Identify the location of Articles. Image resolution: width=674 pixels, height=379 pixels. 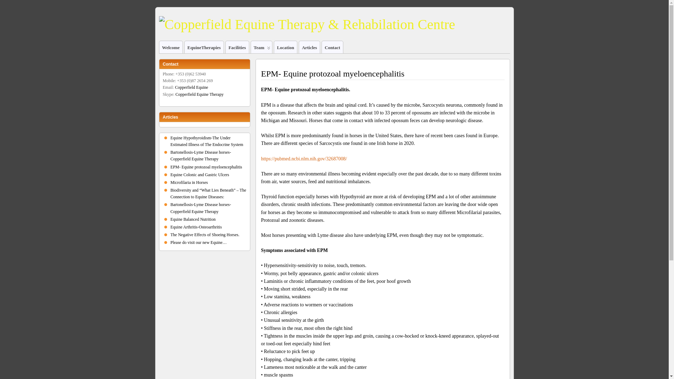
(309, 47).